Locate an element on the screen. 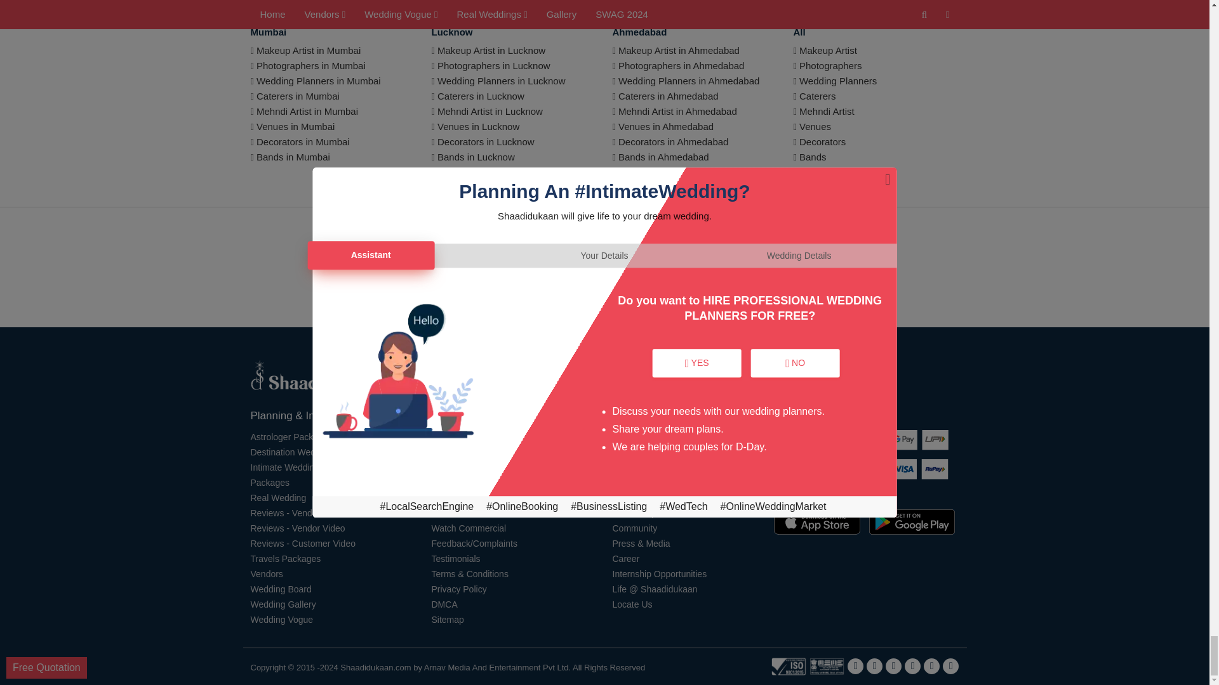 This screenshot has height=685, width=1219. Astrologer is located at coordinates (291, 436).